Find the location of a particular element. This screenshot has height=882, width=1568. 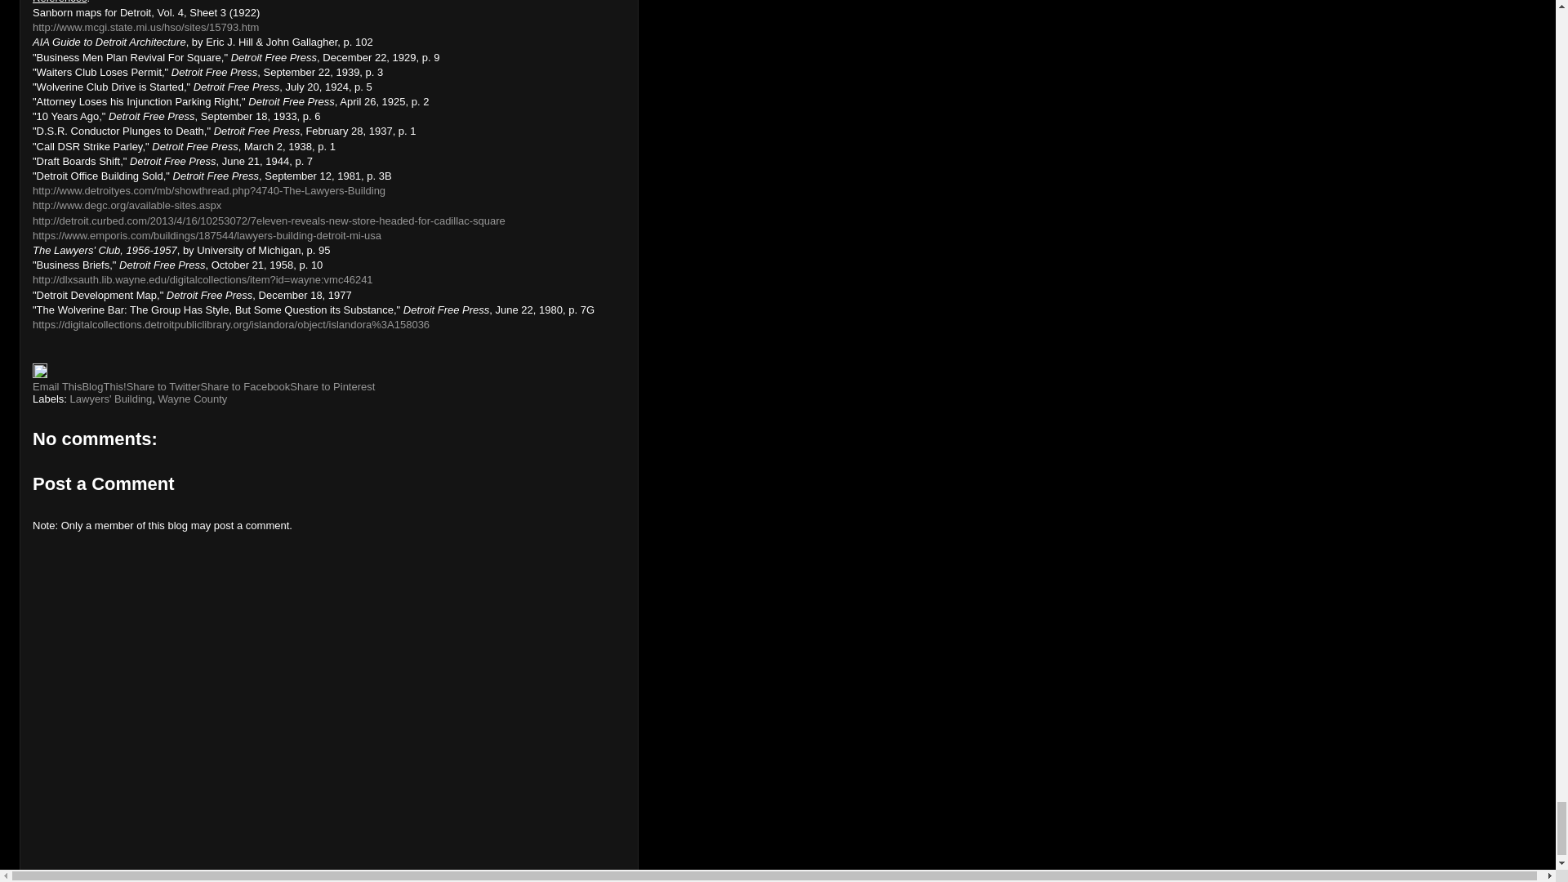

BlogThis! is located at coordinates (103, 385).